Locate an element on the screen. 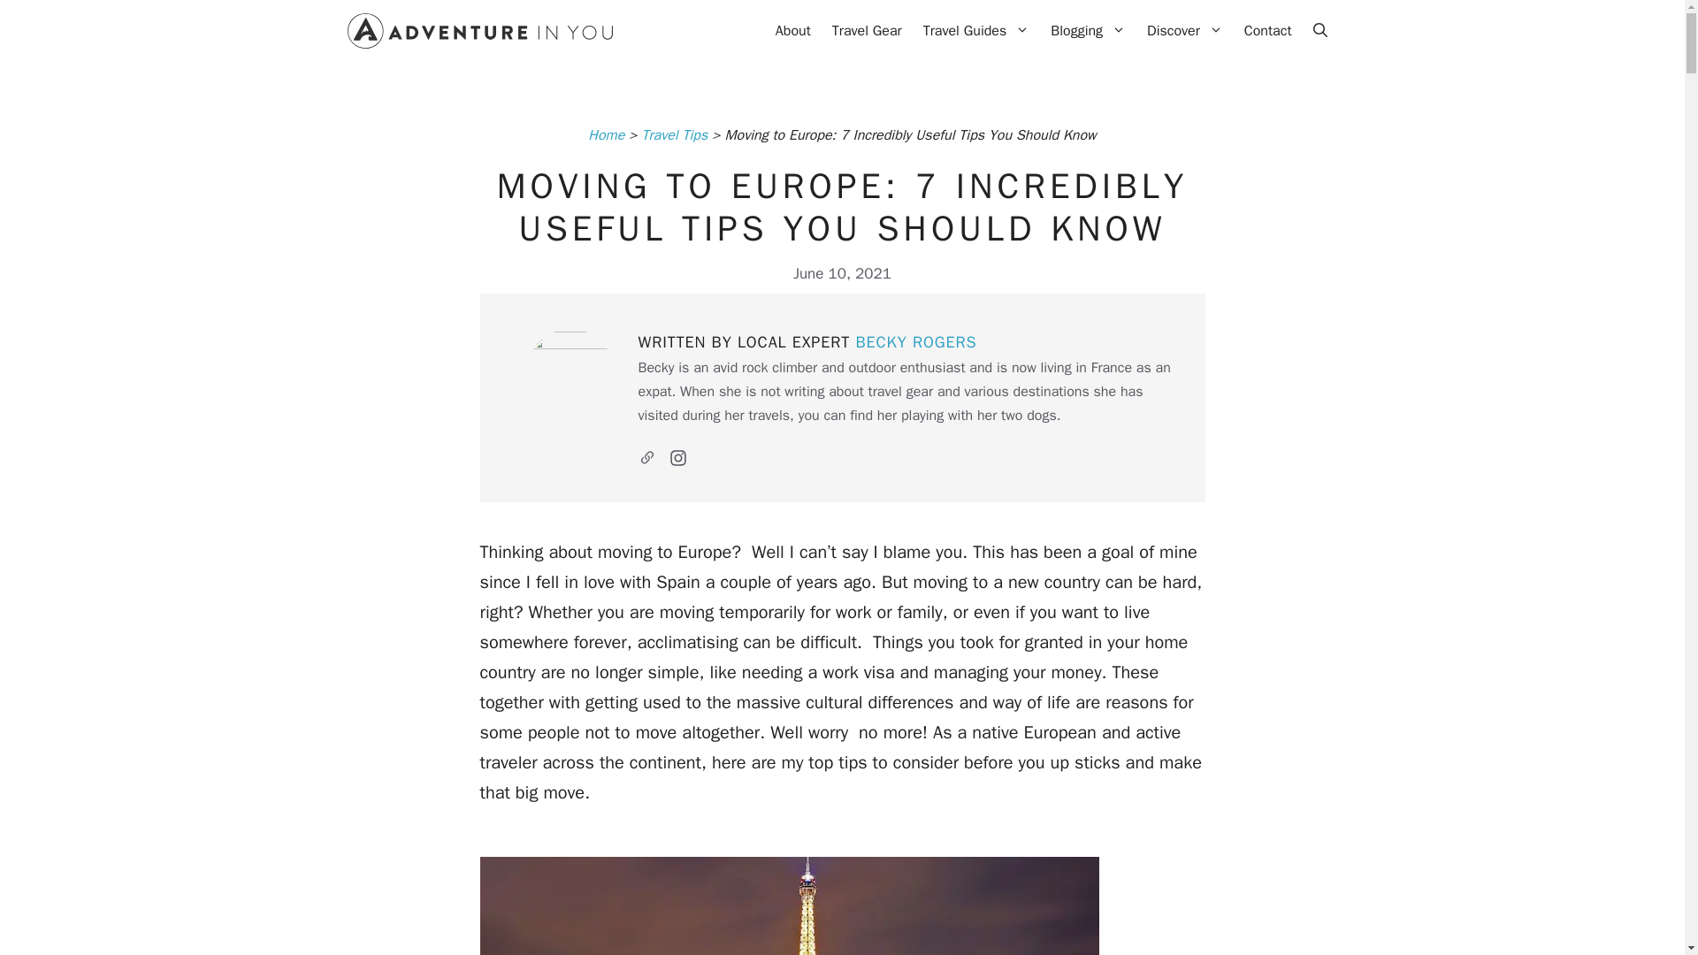 The image size is (1698, 955). Travel Guides is located at coordinates (976, 30).